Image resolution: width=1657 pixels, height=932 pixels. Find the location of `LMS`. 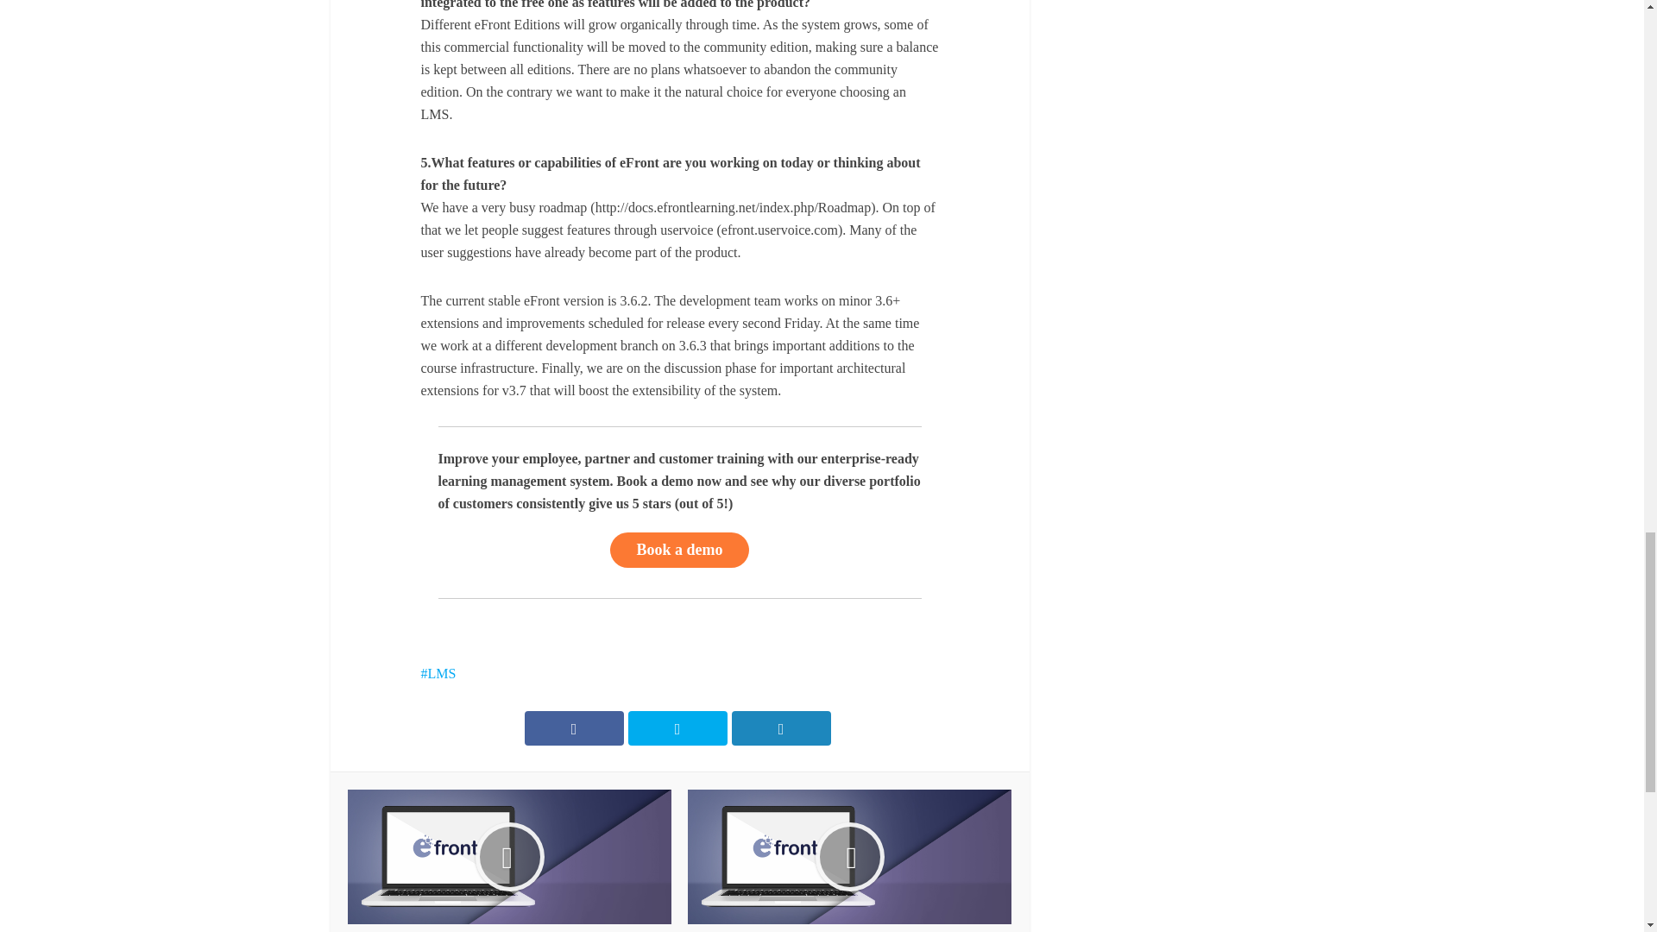

LMS is located at coordinates (438, 673).